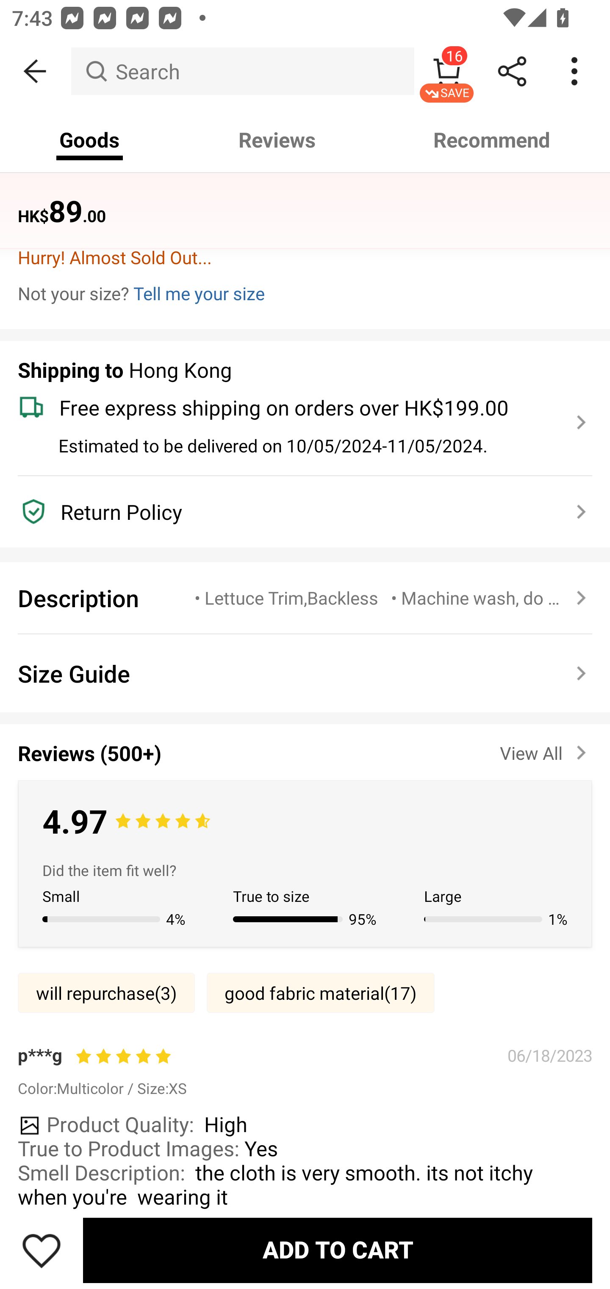 Image resolution: width=610 pixels, height=1289 pixels. I want to click on ADD TO CART, so click(337, 1250).